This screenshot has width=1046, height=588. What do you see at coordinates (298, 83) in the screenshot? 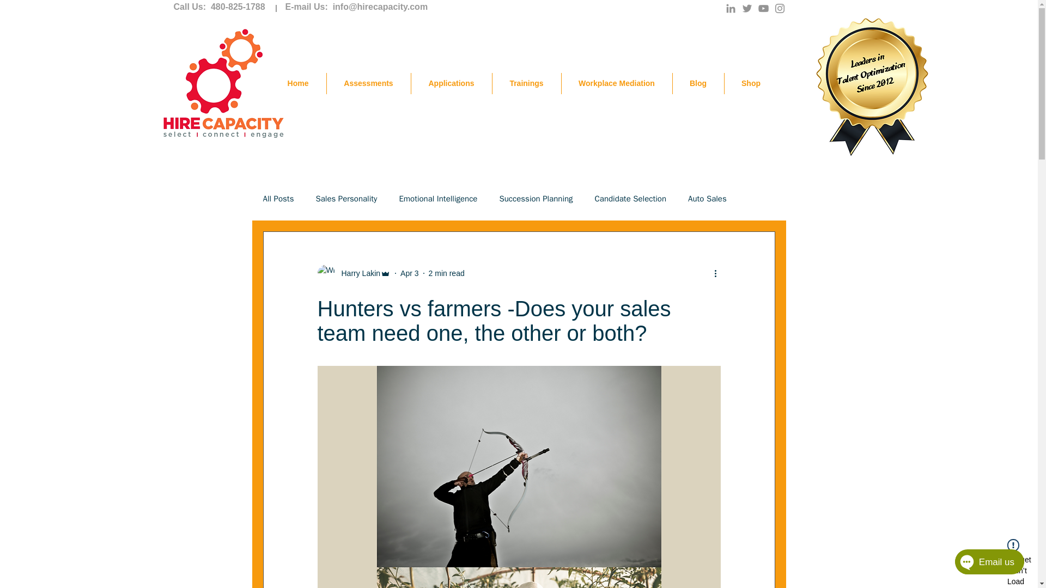
I see `Home` at bounding box center [298, 83].